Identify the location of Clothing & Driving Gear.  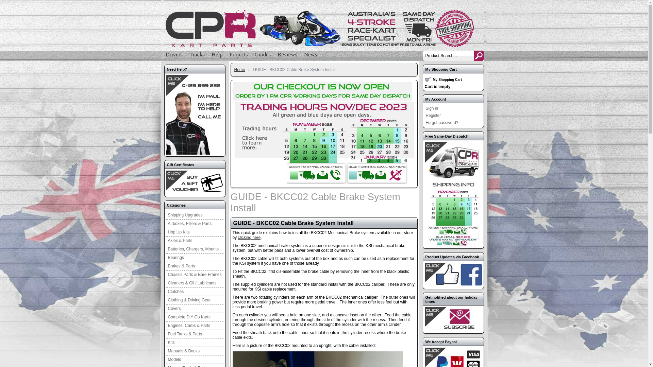
(195, 300).